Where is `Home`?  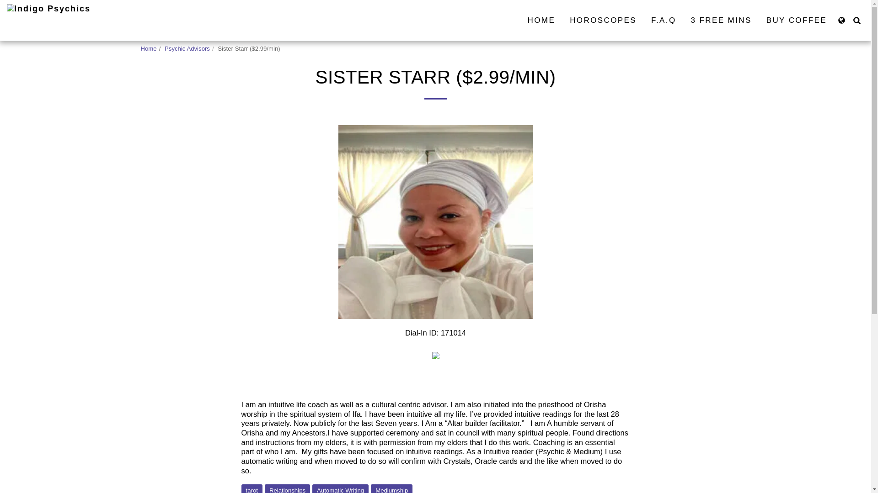 Home is located at coordinates (149, 48).